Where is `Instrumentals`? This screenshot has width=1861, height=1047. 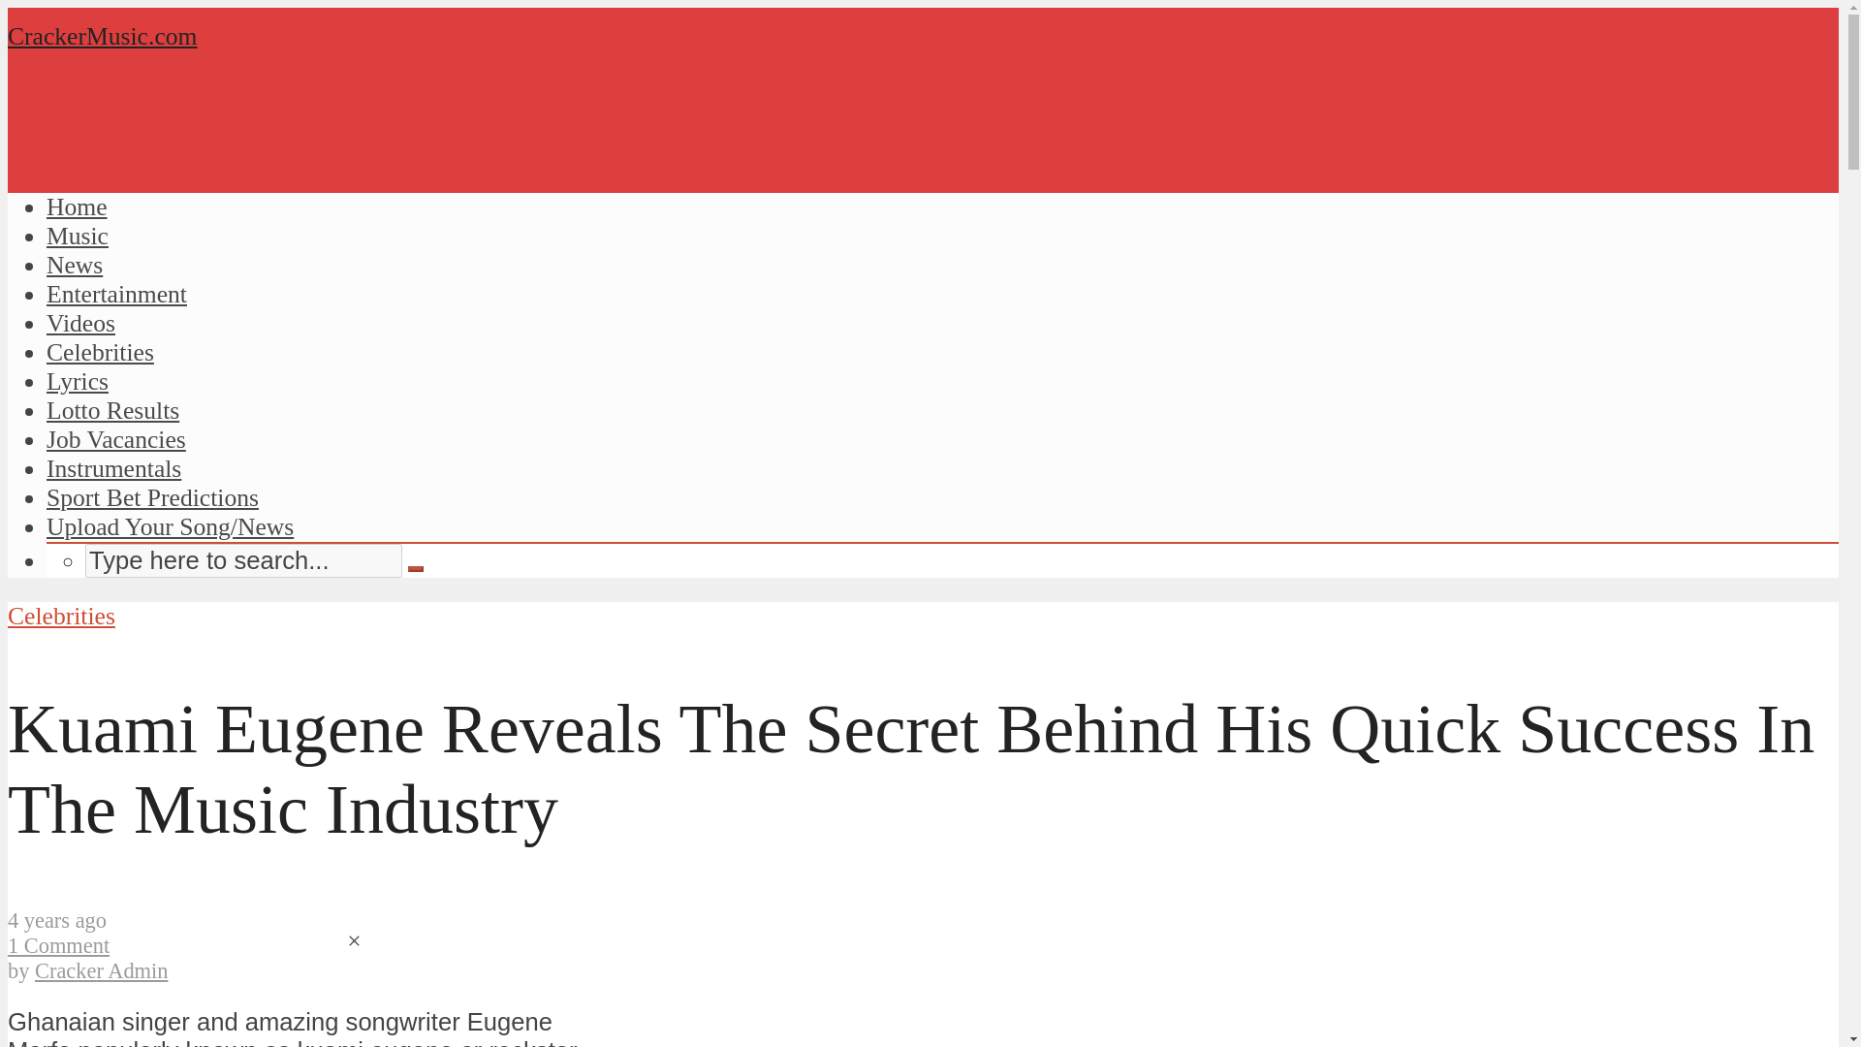
Instrumentals is located at coordinates (113, 467).